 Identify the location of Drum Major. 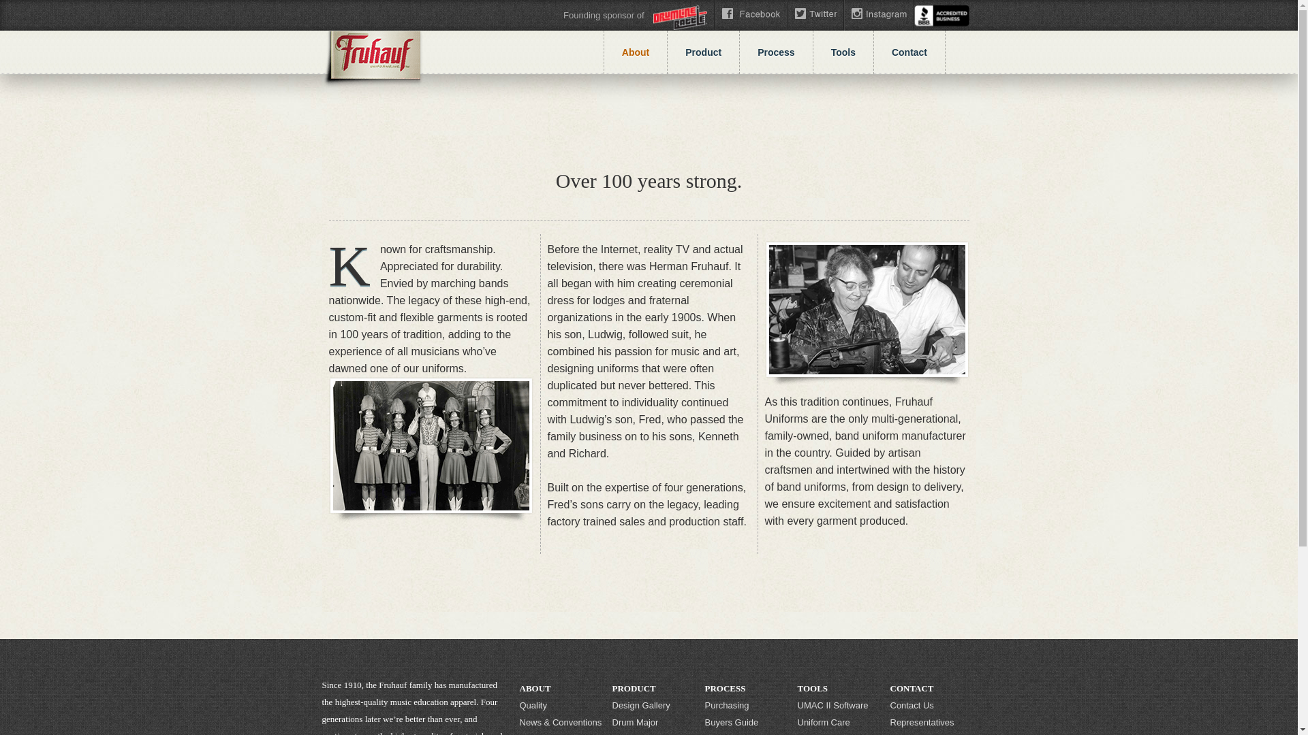
(654, 721).